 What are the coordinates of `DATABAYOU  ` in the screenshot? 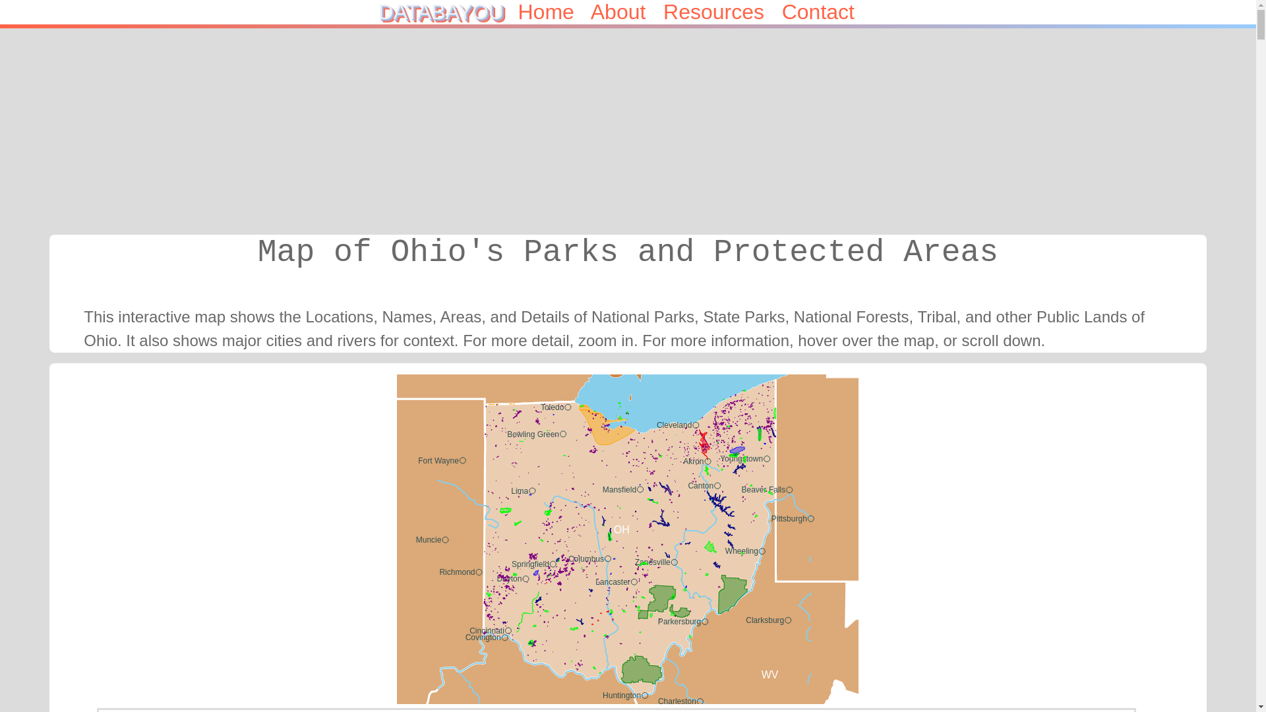 It's located at (446, 12).